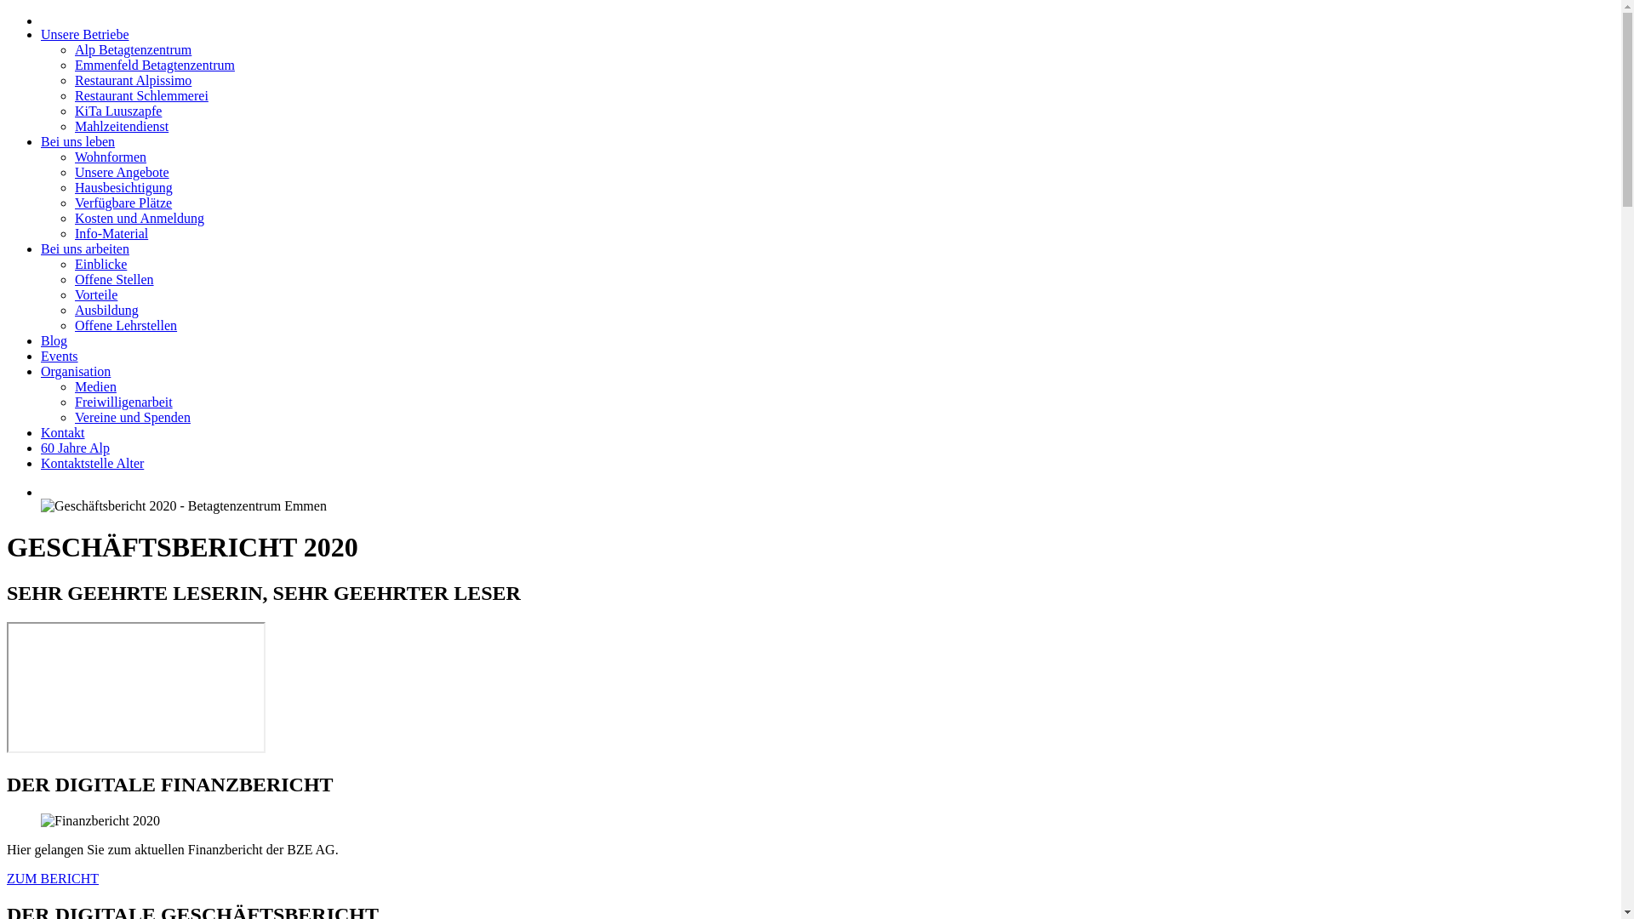  Describe the element at coordinates (140, 218) in the screenshot. I see `Kosten und Anmeldung` at that location.